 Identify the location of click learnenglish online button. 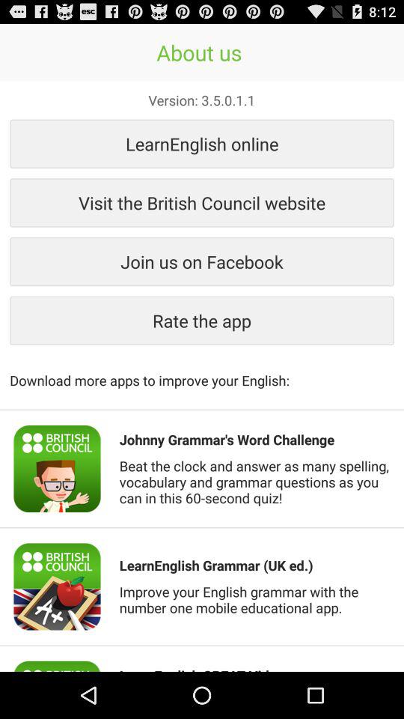
(202, 144).